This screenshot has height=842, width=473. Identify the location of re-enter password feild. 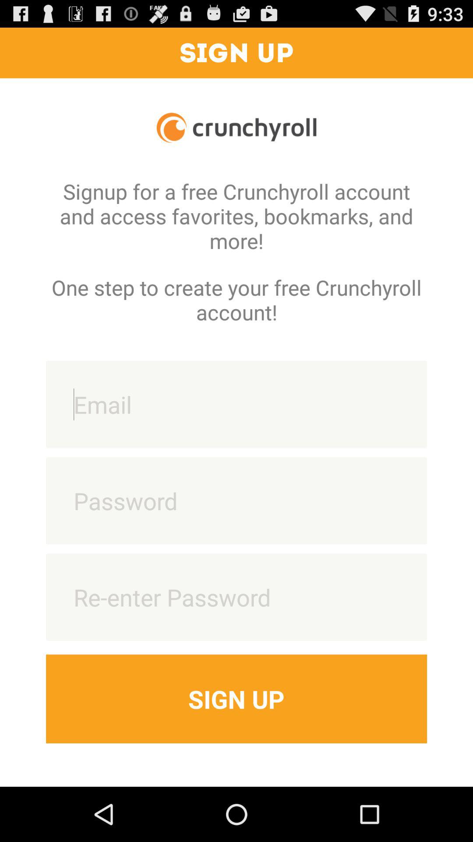
(236, 597).